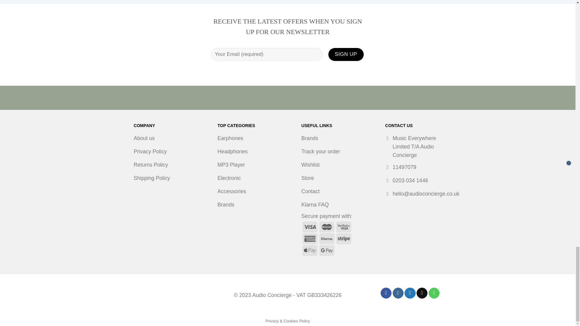  Describe the element at coordinates (346, 54) in the screenshot. I see `Sign Up` at that location.